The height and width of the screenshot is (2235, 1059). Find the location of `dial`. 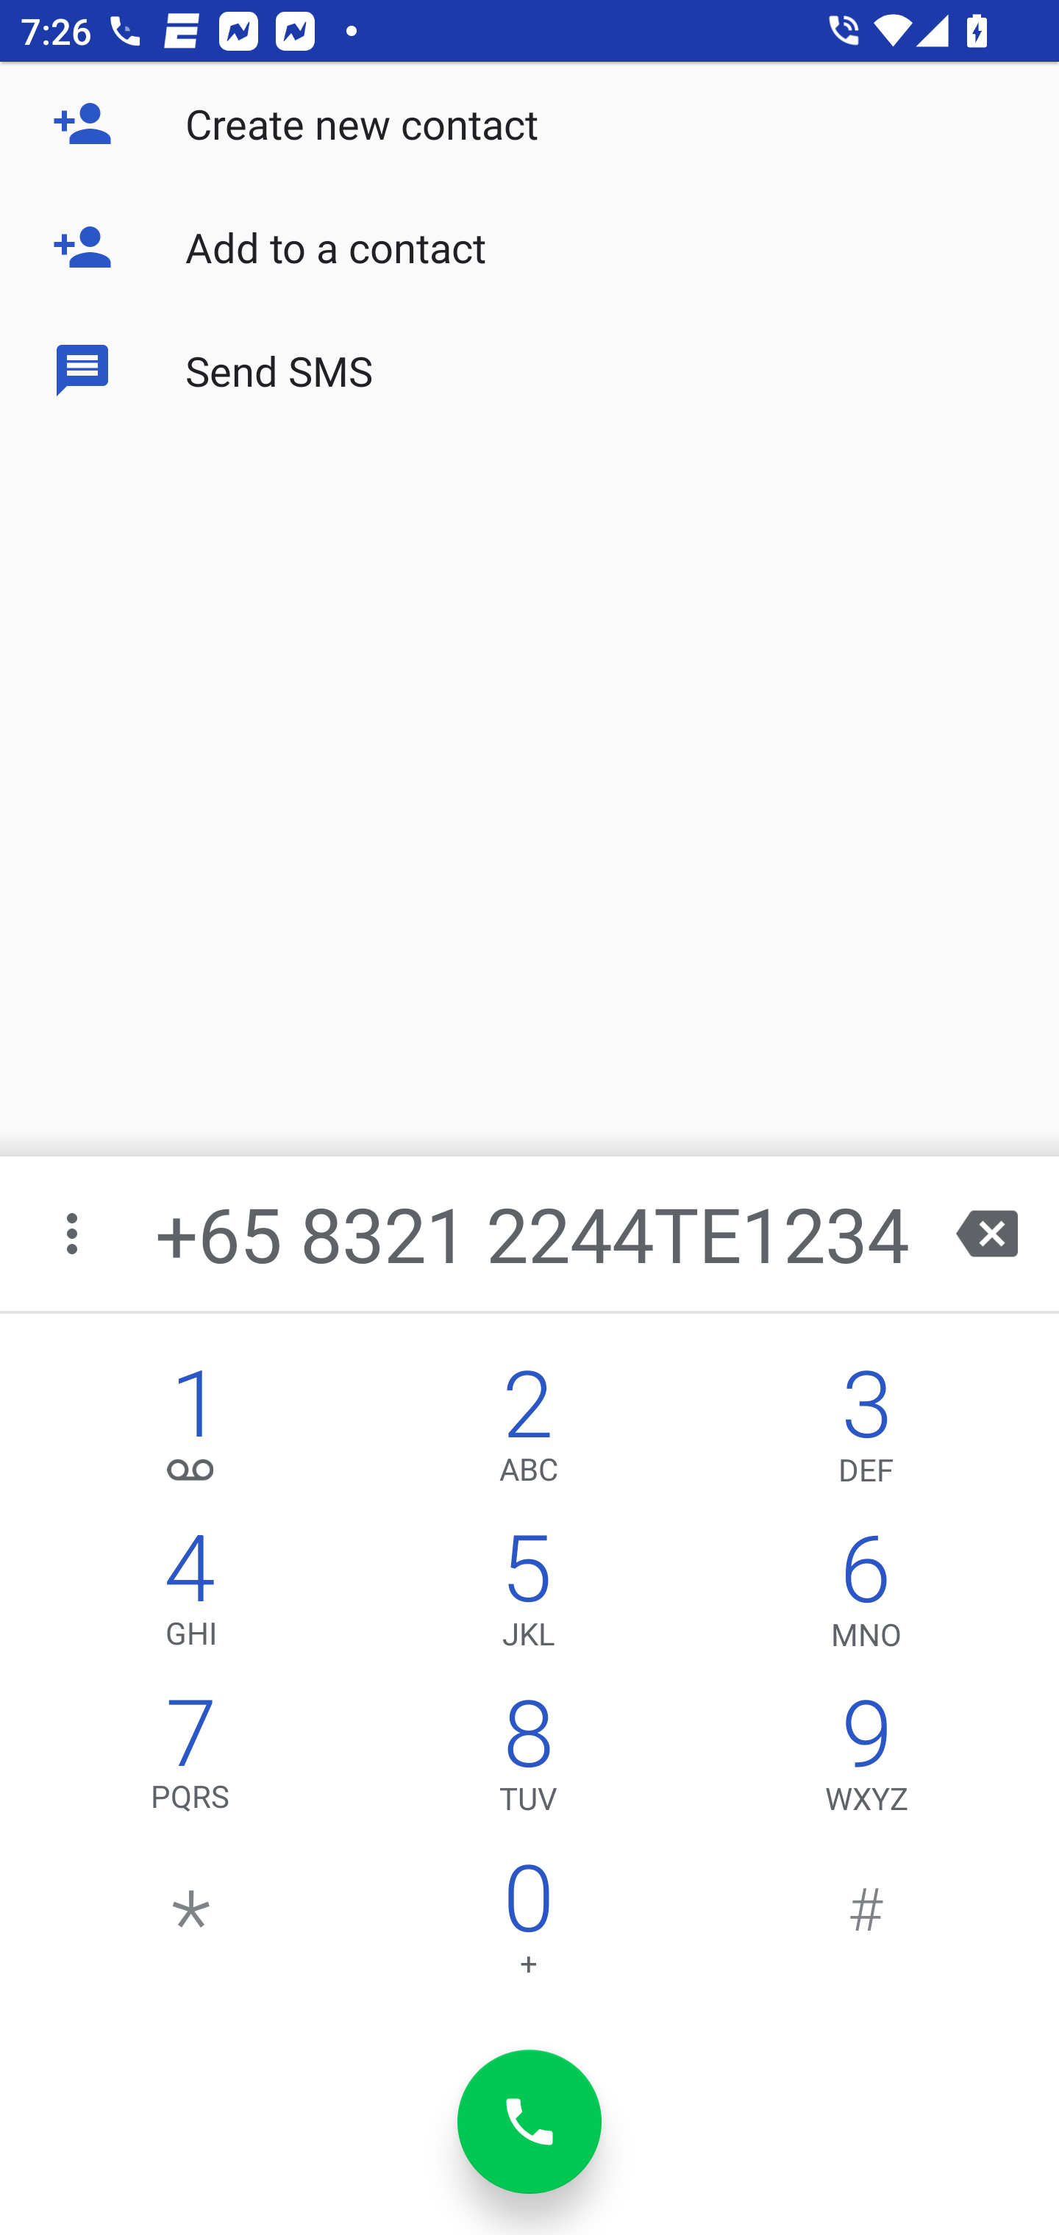

dial is located at coordinates (529, 2122).